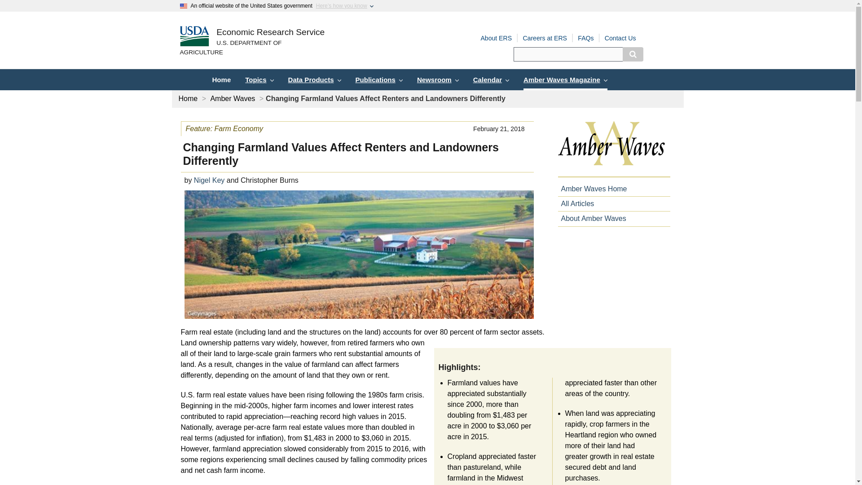  I want to click on FAQs, so click(585, 38).